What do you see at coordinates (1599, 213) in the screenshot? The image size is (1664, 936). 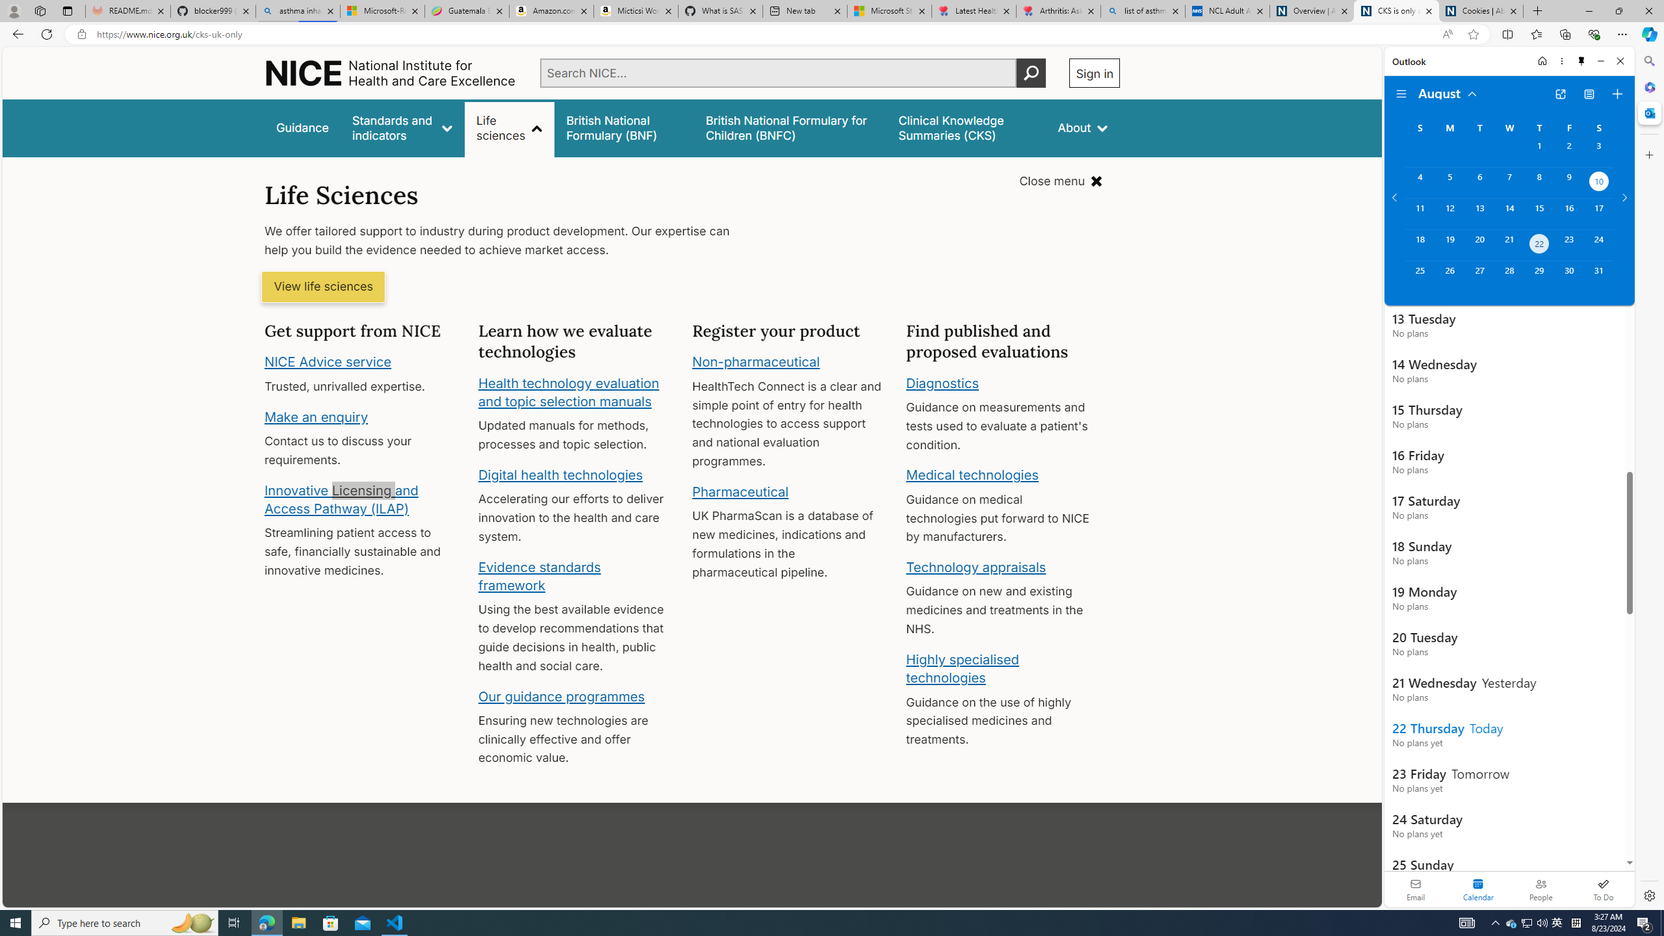 I see `Saturday, August 17, 2024. ` at bounding box center [1599, 213].